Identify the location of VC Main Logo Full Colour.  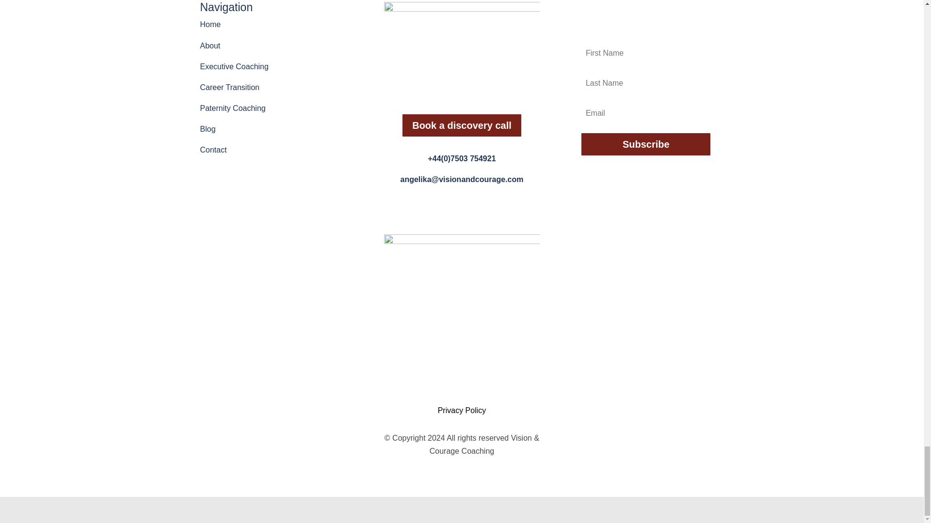
(461, 50).